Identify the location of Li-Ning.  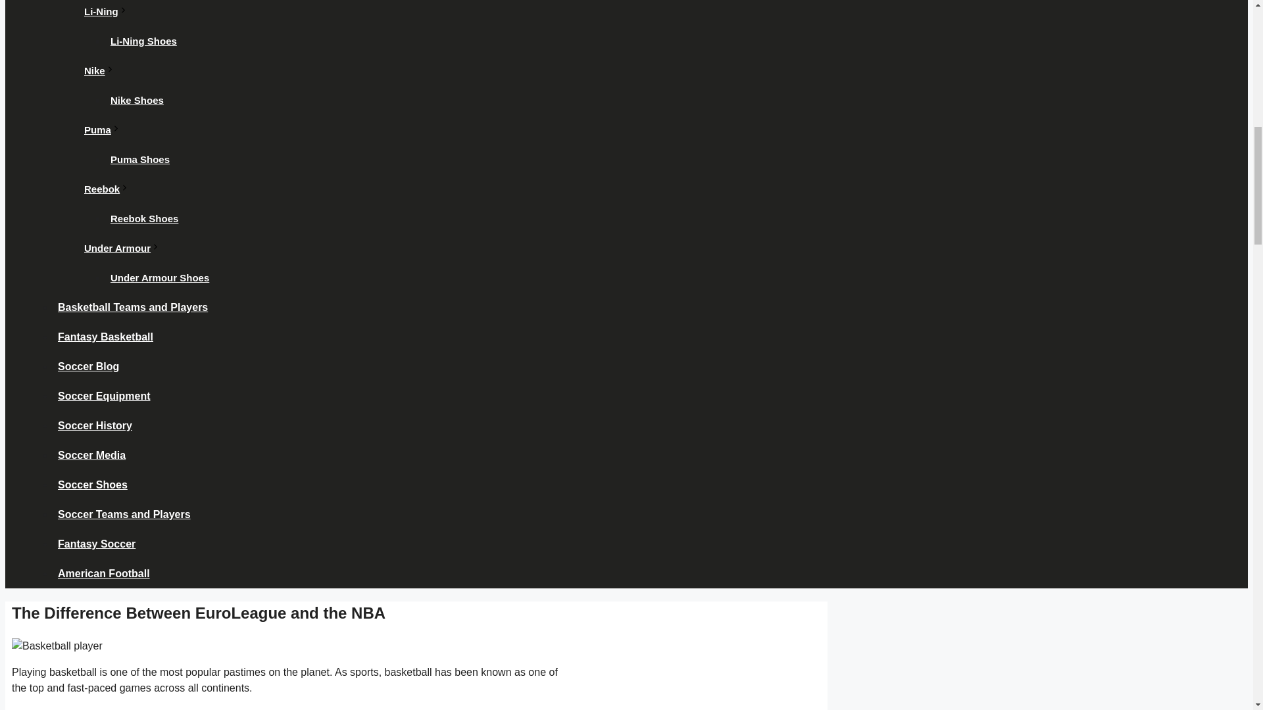
(108, 12).